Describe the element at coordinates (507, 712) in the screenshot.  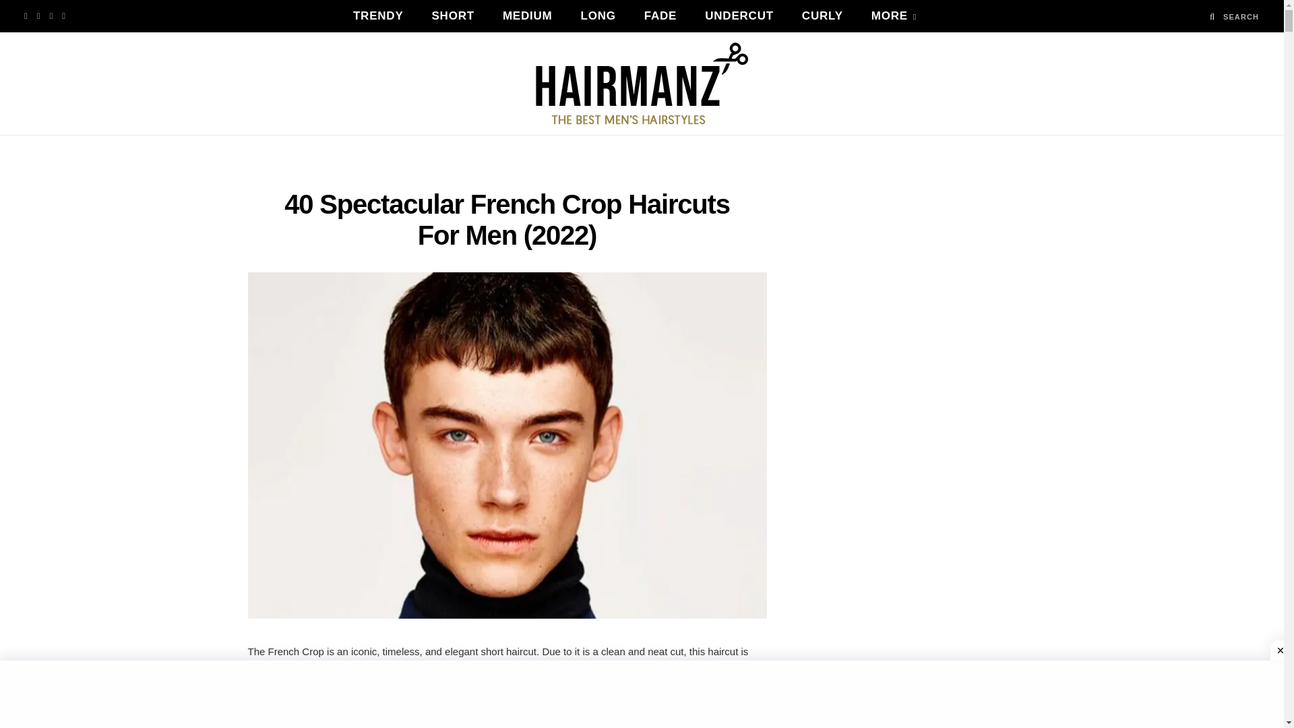
I see `Advertisement` at that location.